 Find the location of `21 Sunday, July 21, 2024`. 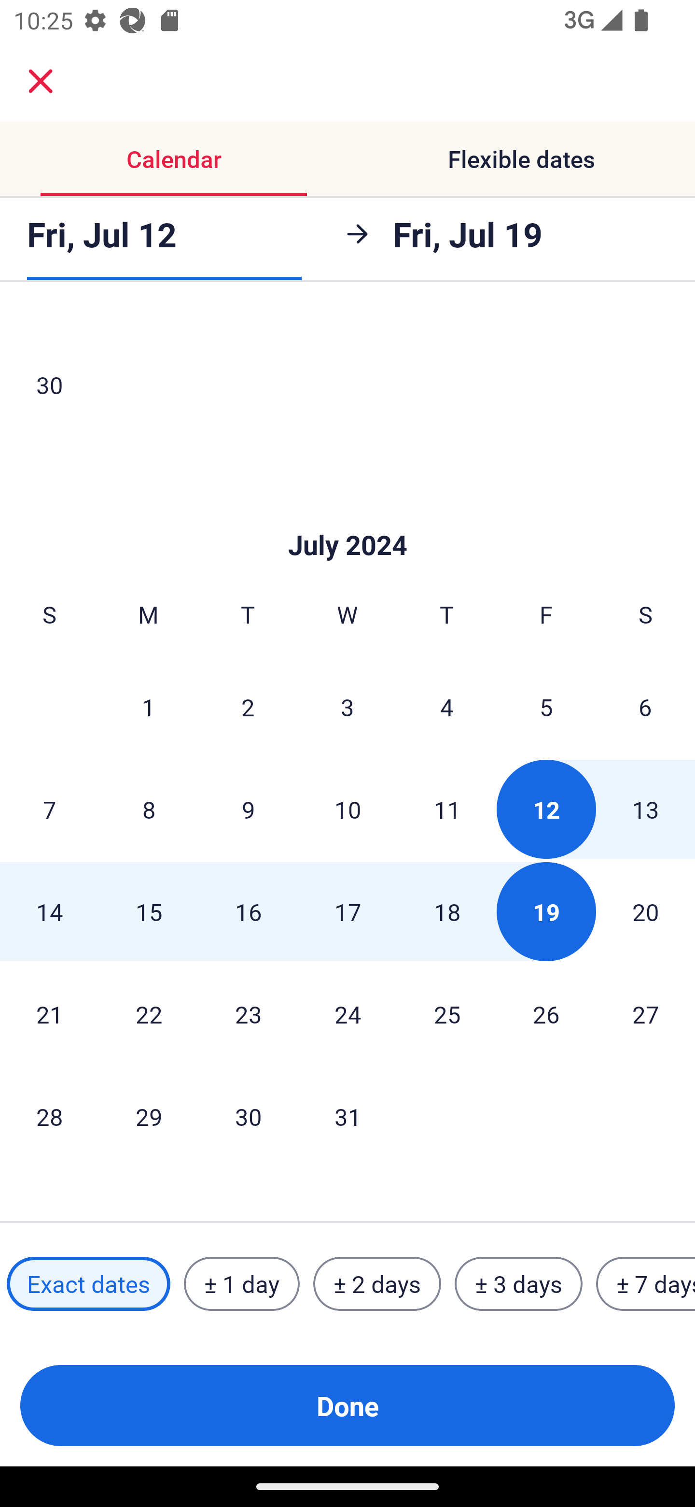

21 Sunday, July 21, 2024 is located at coordinates (49, 1014).